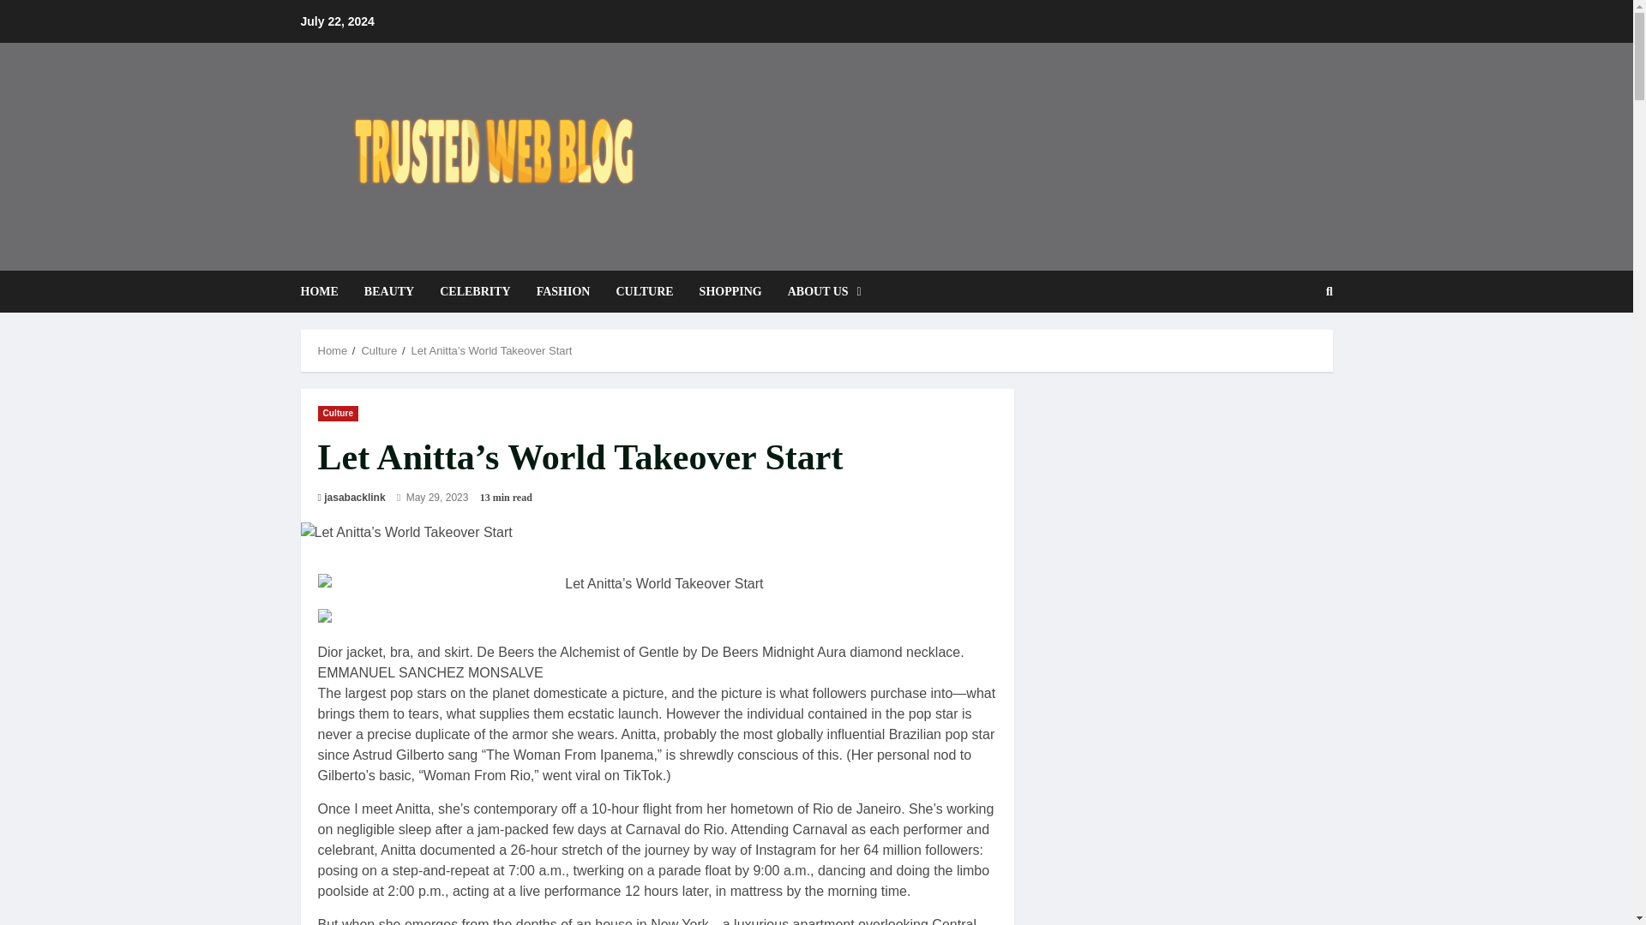  Describe the element at coordinates (644, 291) in the screenshot. I see `CULTURE` at that location.